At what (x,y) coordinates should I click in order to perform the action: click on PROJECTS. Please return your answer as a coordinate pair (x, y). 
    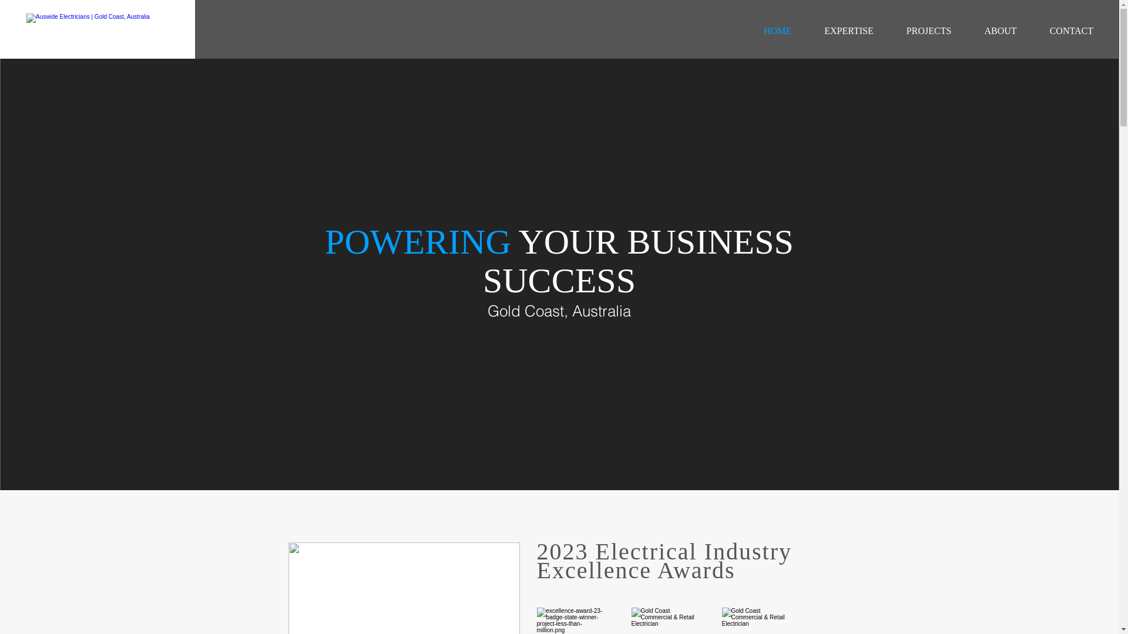
    Looking at the image, I should click on (929, 31).